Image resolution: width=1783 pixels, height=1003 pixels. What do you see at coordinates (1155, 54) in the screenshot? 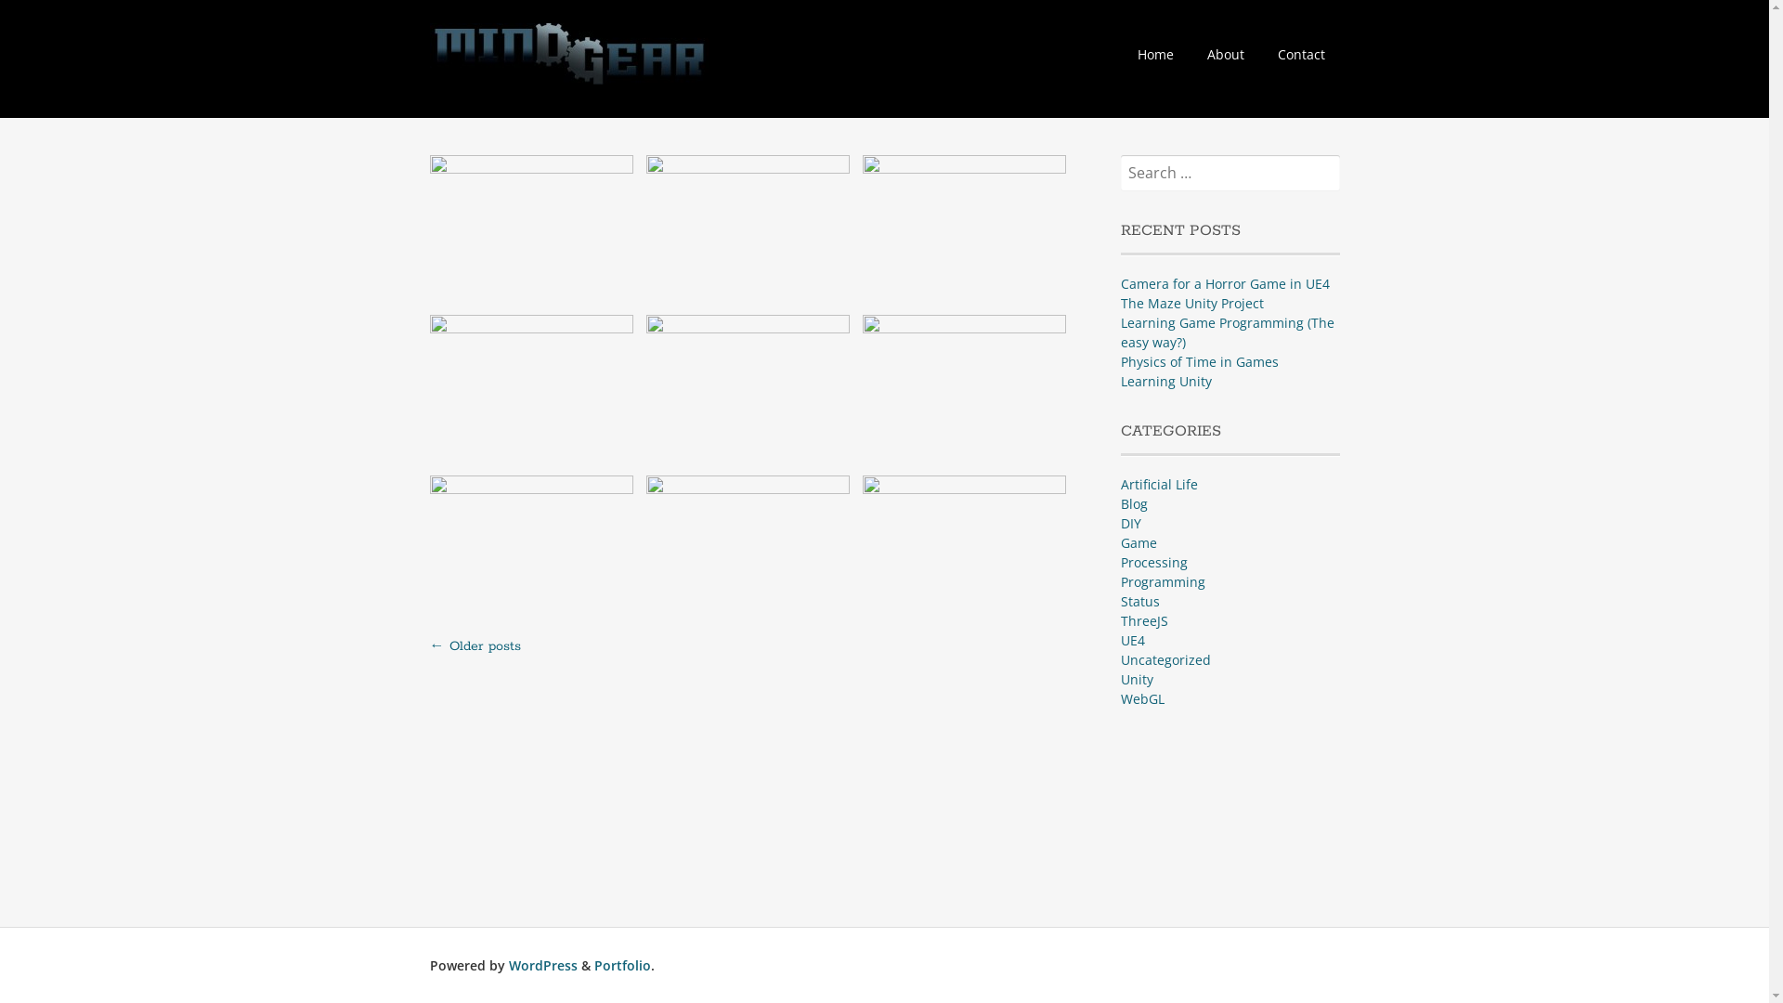
I see `Home` at bounding box center [1155, 54].